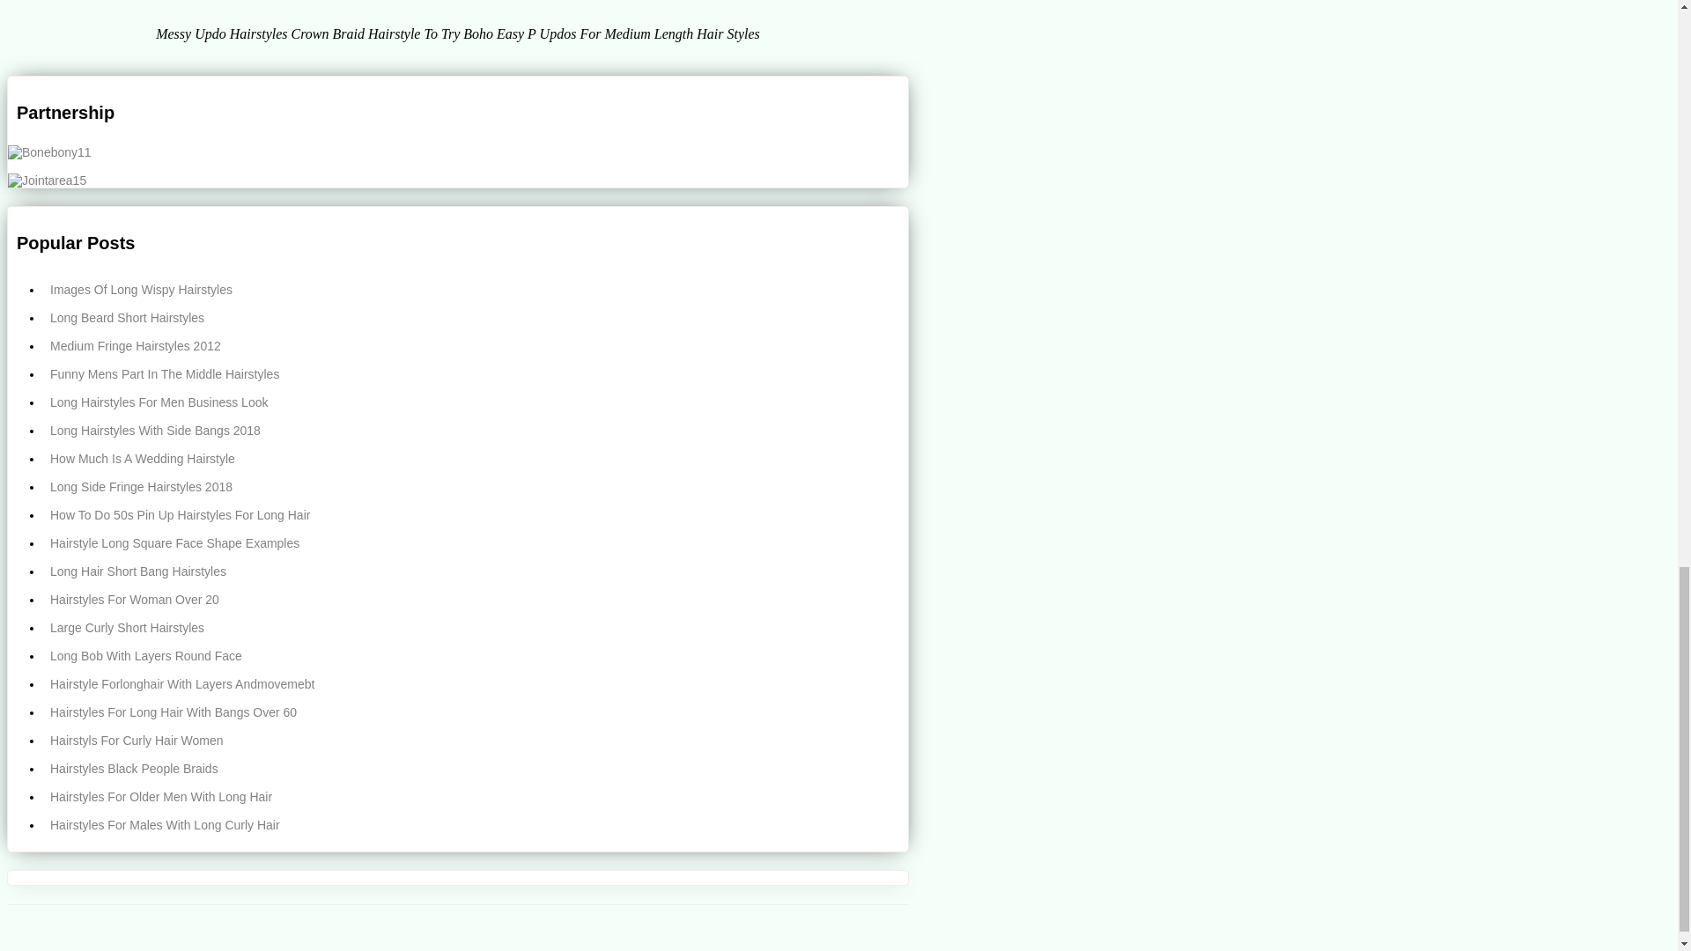 The height and width of the screenshot is (951, 1691). What do you see at coordinates (476, 458) in the screenshot?
I see `How Much Is A Wedding Hairstyle` at bounding box center [476, 458].